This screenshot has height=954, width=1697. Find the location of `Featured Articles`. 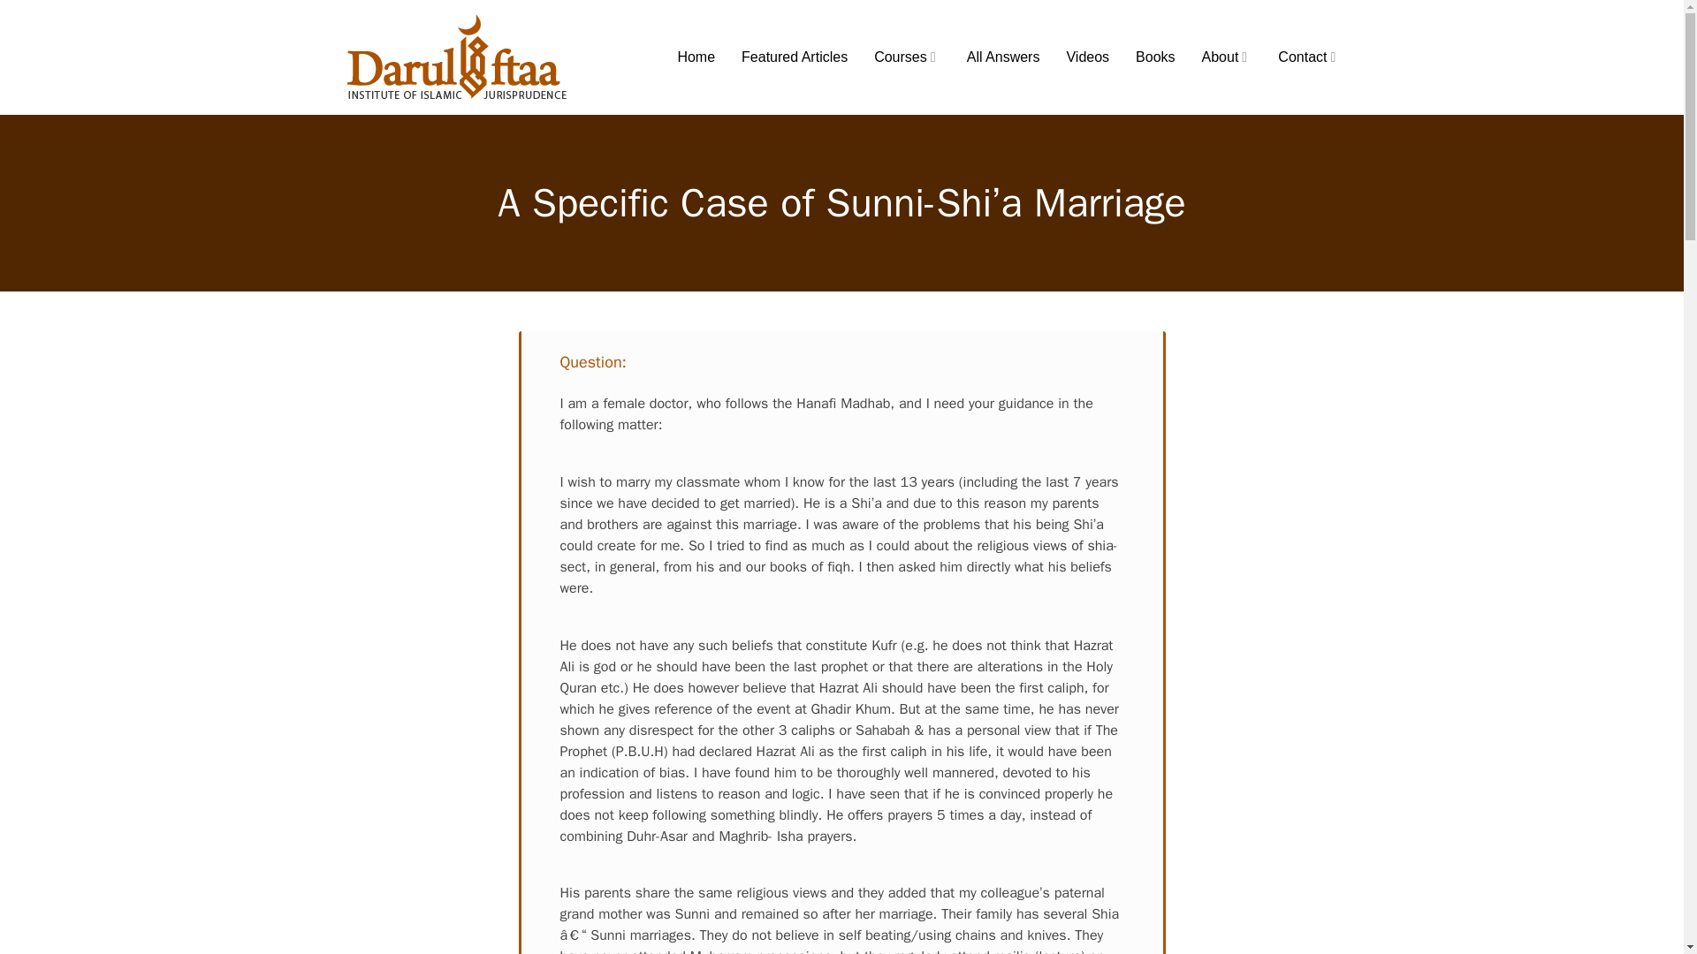

Featured Articles is located at coordinates (794, 57).